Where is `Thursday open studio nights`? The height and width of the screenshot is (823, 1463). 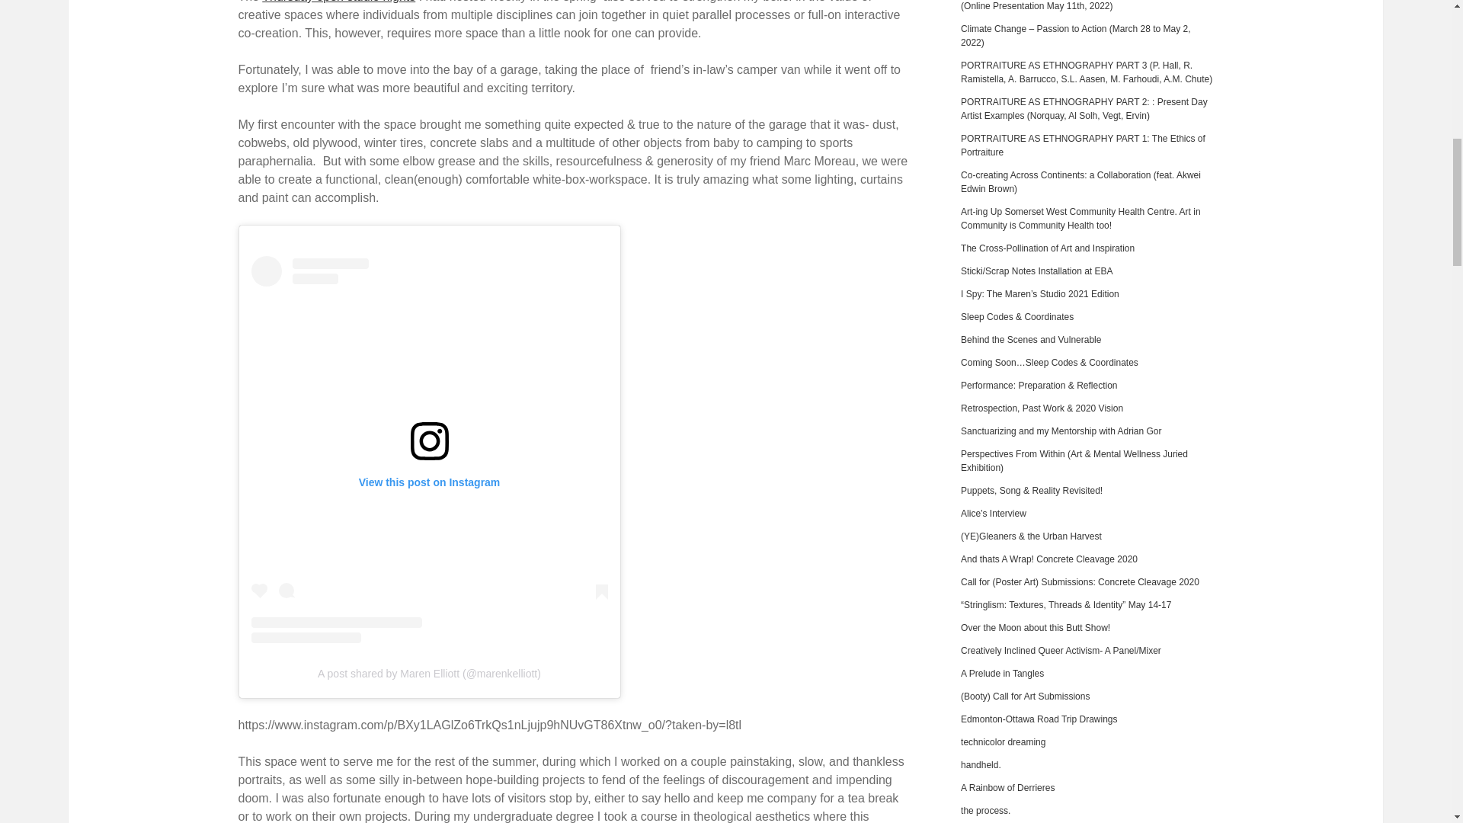
Thursday open studio nights is located at coordinates (338, 2).